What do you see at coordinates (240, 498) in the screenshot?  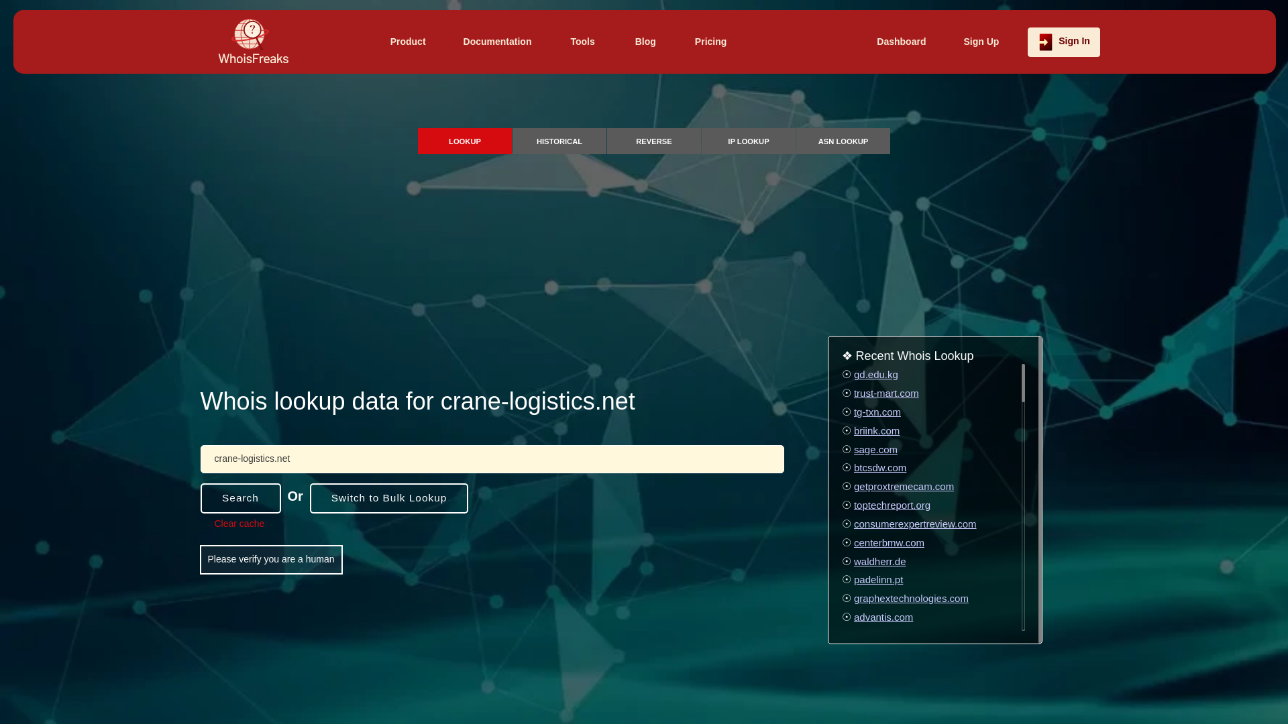 I see `Search` at bounding box center [240, 498].